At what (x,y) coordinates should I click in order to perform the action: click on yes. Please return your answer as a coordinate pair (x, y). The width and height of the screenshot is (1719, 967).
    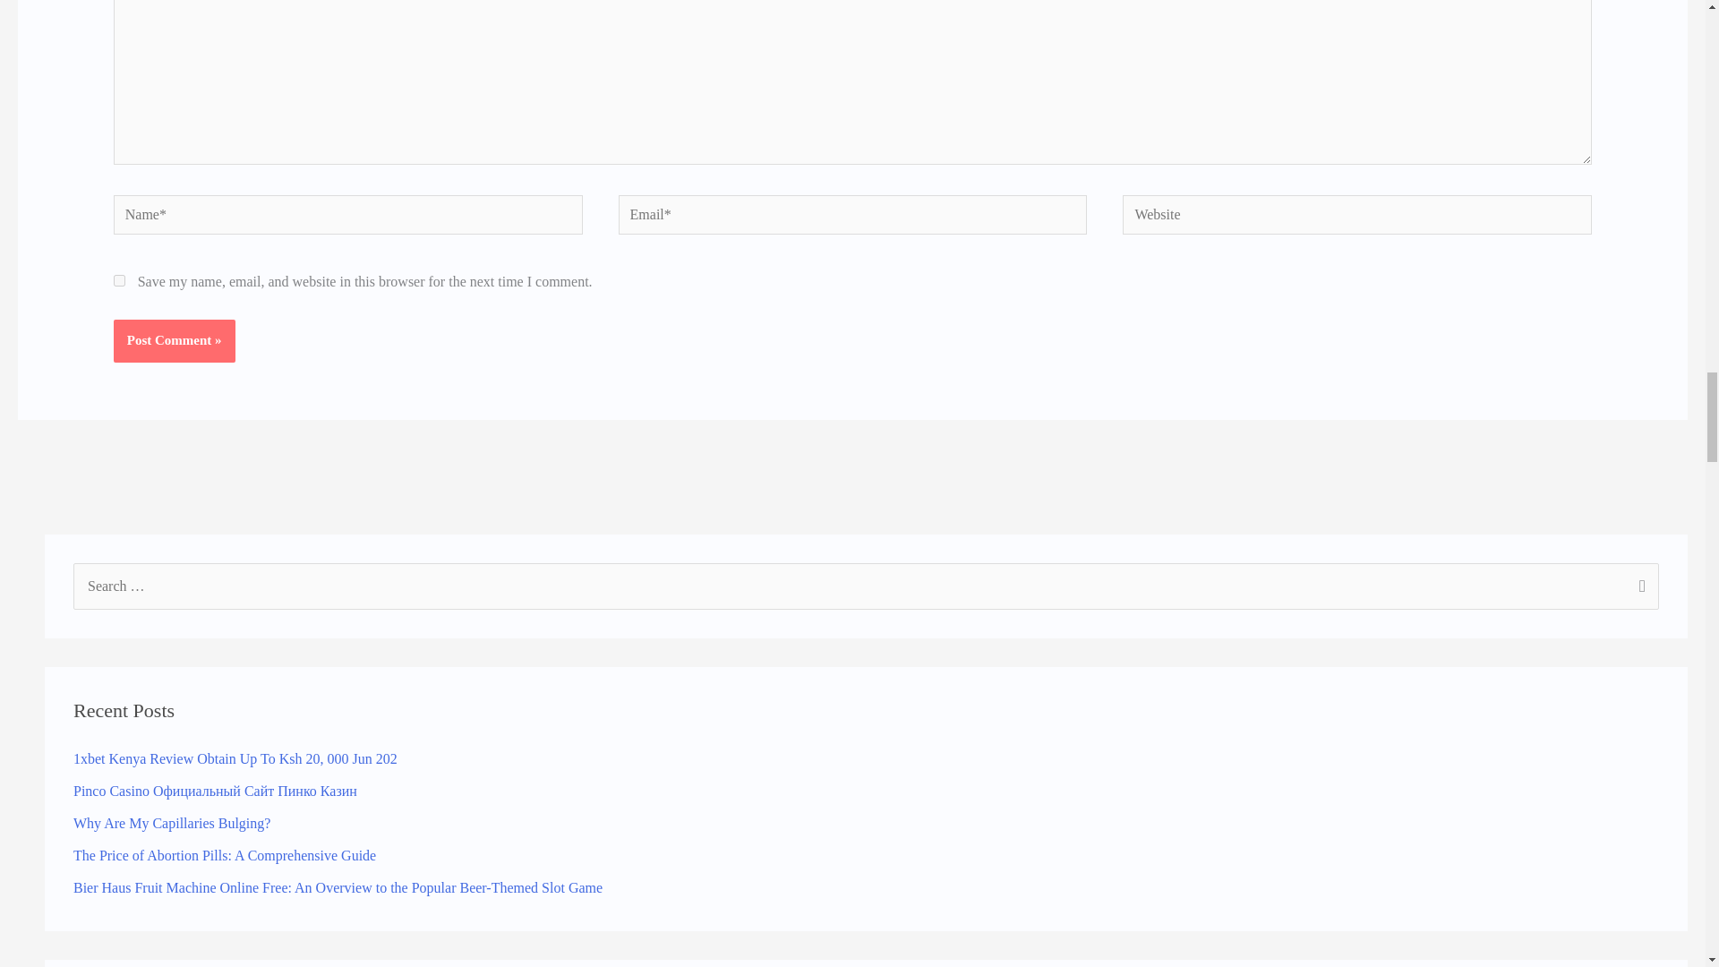
    Looking at the image, I should click on (119, 279).